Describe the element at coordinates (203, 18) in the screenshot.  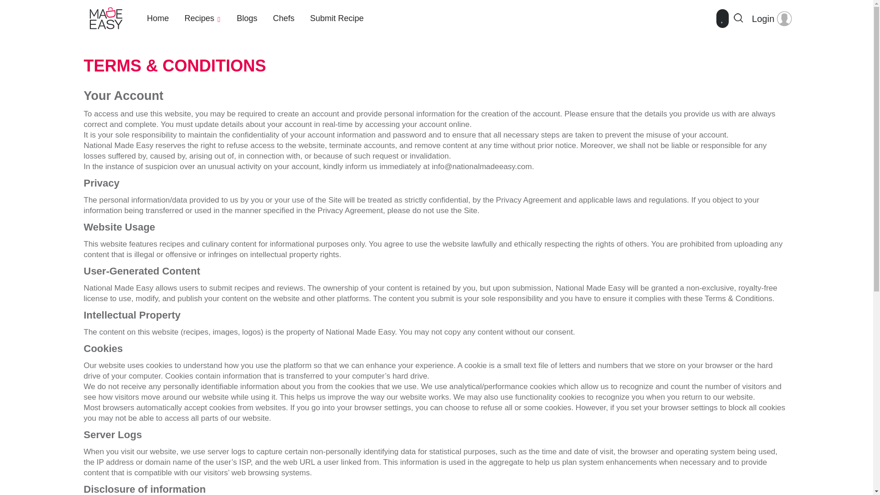
I see `Recipes` at that location.